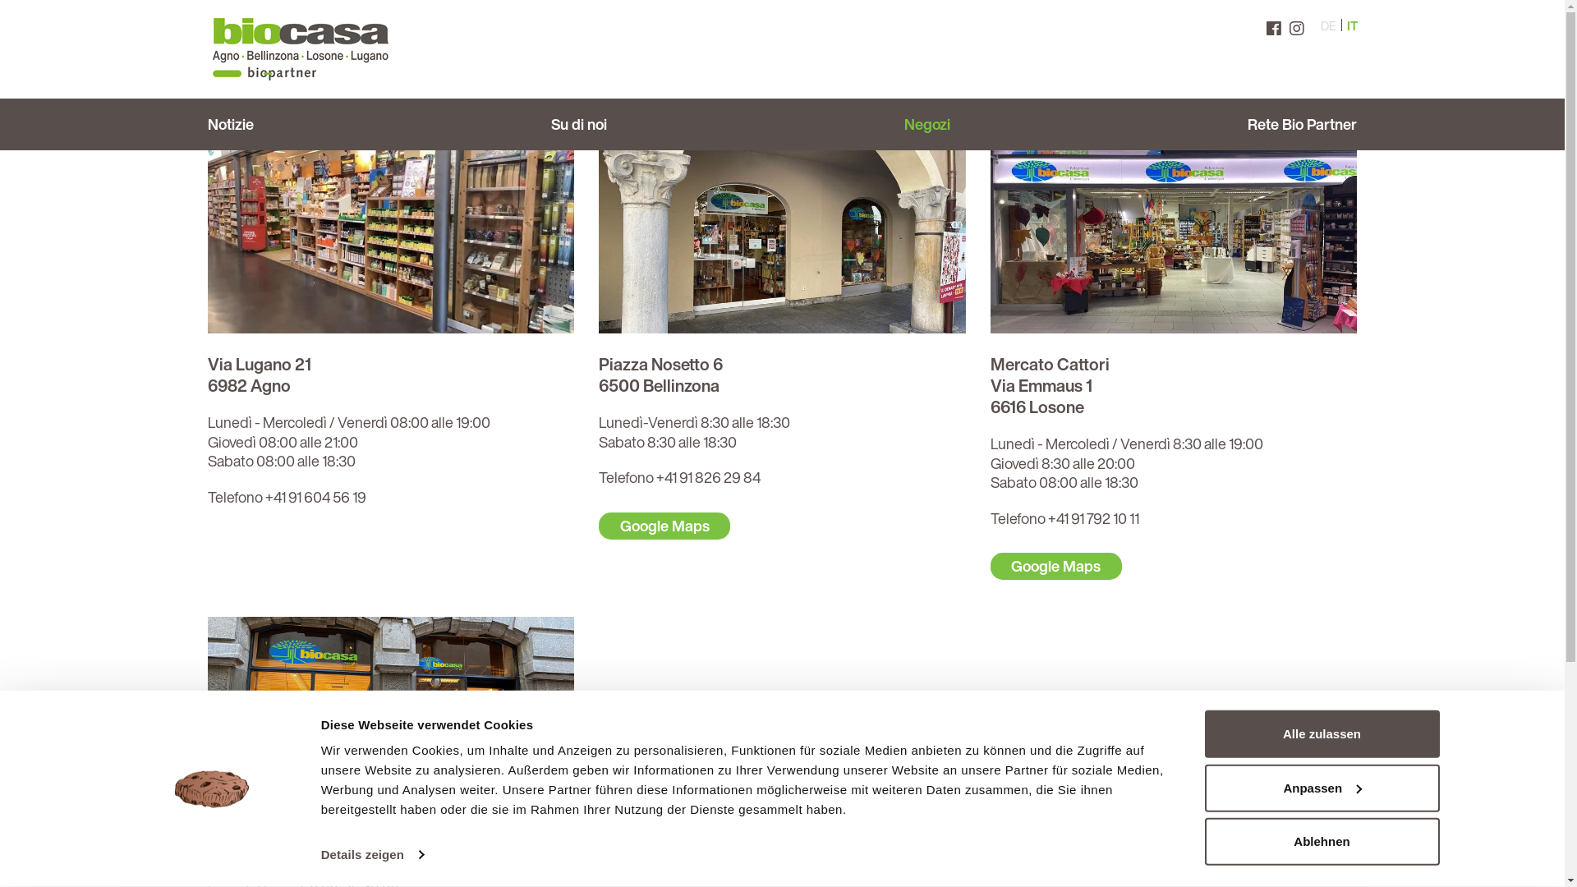 Image resolution: width=1577 pixels, height=887 pixels. Describe the element at coordinates (664, 526) in the screenshot. I see `Google Maps` at that location.